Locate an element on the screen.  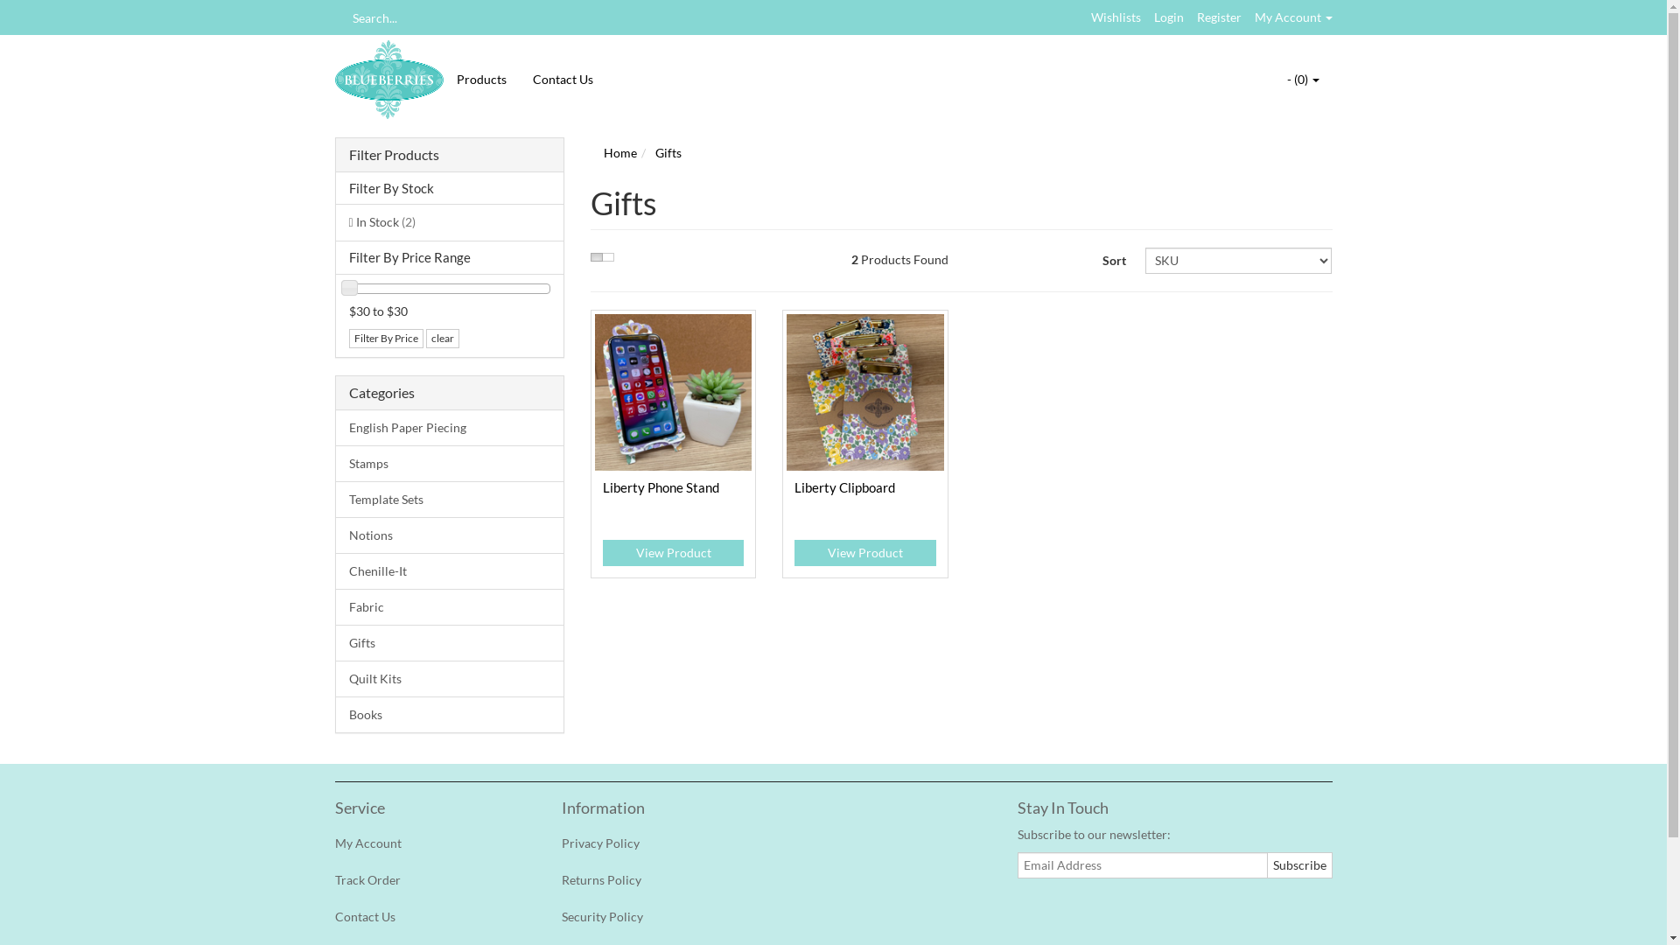
Gifts is located at coordinates (450, 642).